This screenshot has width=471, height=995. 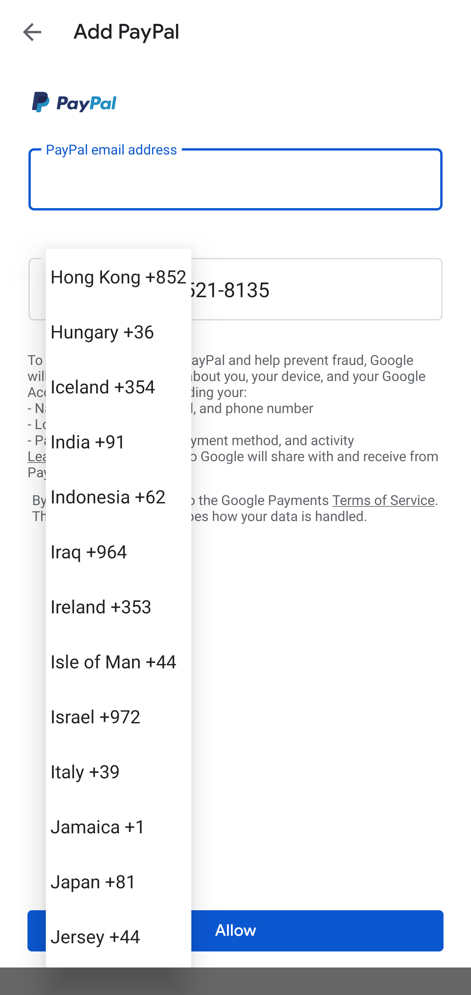 What do you see at coordinates (118, 935) in the screenshot?
I see `Jersey +44` at bounding box center [118, 935].